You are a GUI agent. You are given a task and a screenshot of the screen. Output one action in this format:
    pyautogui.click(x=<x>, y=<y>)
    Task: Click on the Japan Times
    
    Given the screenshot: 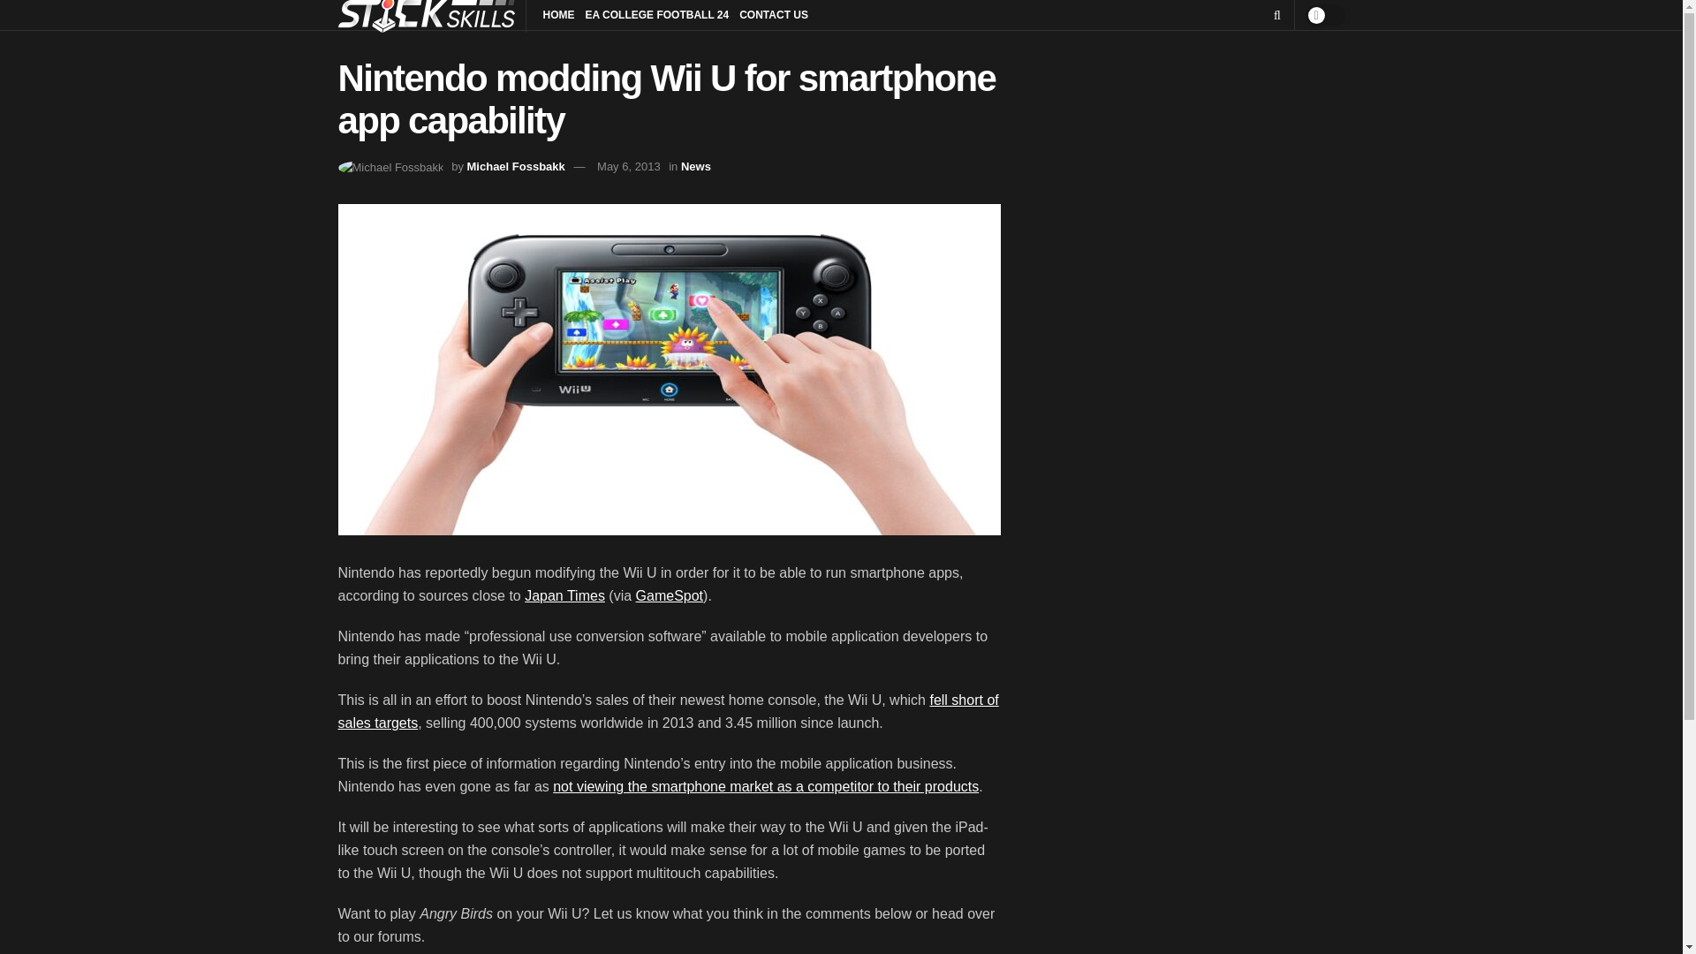 What is the action you would take?
    pyautogui.click(x=564, y=595)
    